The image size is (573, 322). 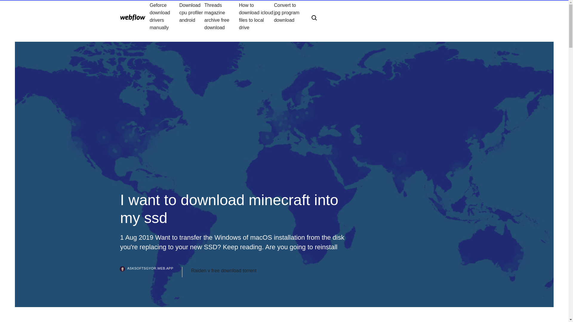 I want to click on Convert to jpg program download, so click(x=288, y=16).